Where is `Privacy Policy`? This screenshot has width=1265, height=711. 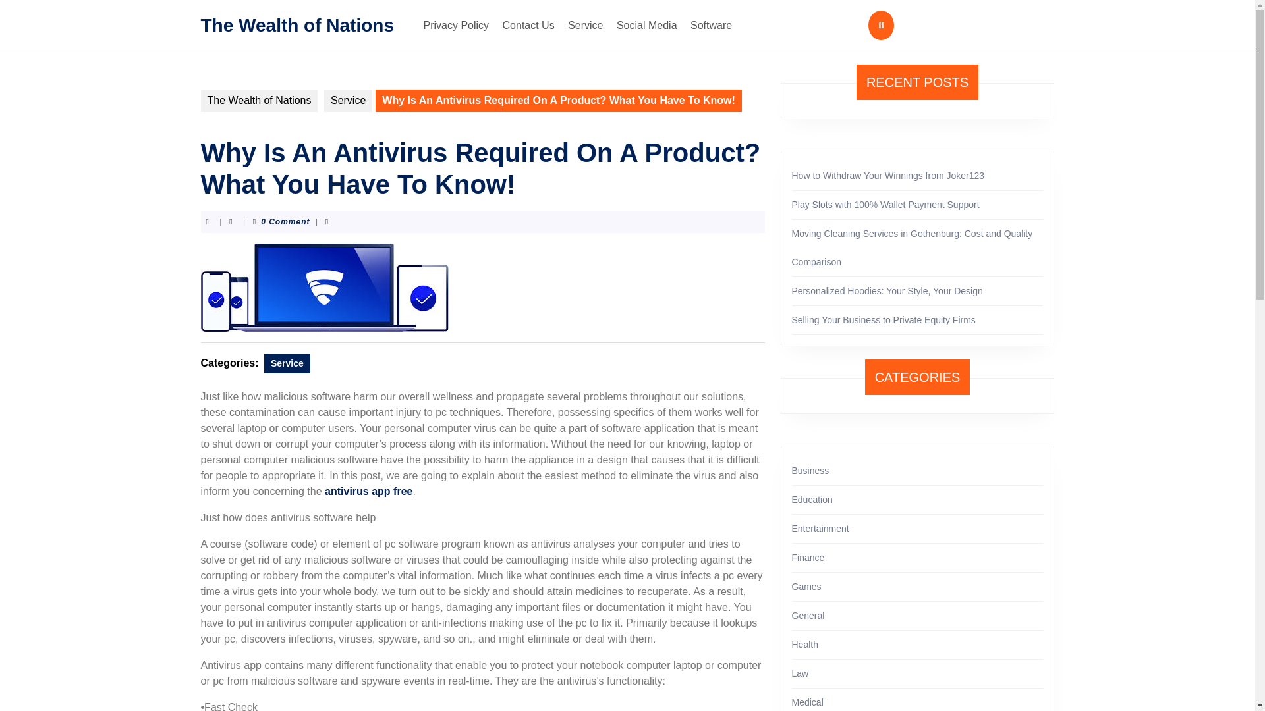 Privacy Policy is located at coordinates (456, 25).